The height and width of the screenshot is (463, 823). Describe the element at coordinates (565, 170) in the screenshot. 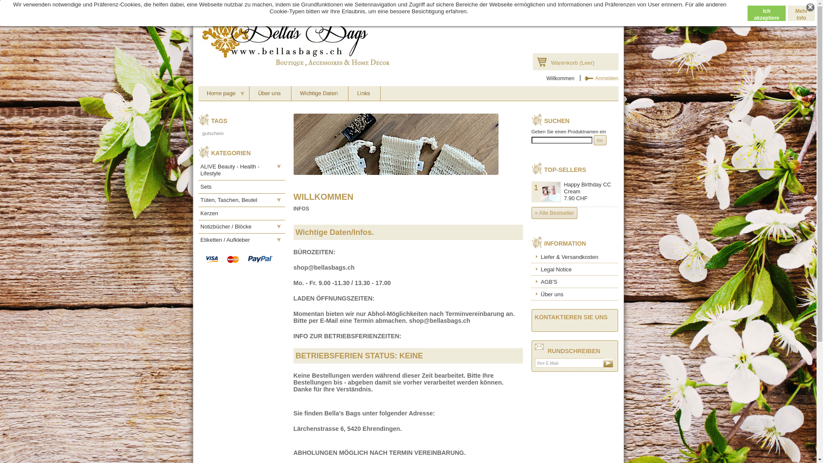

I see `TOP-SELLERS` at that location.